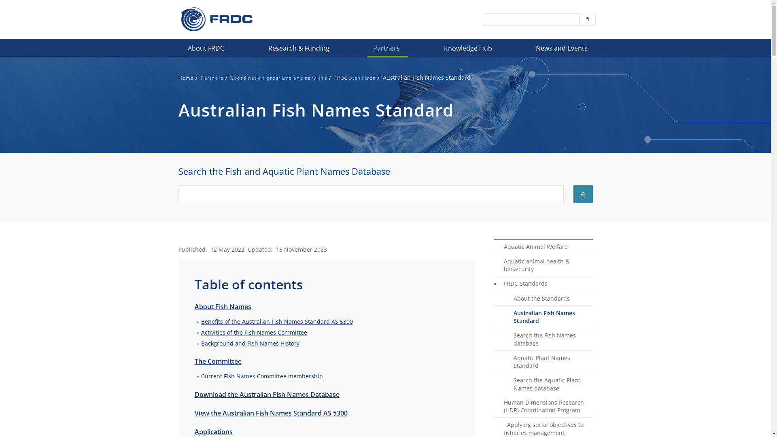  I want to click on About FRDC, so click(207, 50).